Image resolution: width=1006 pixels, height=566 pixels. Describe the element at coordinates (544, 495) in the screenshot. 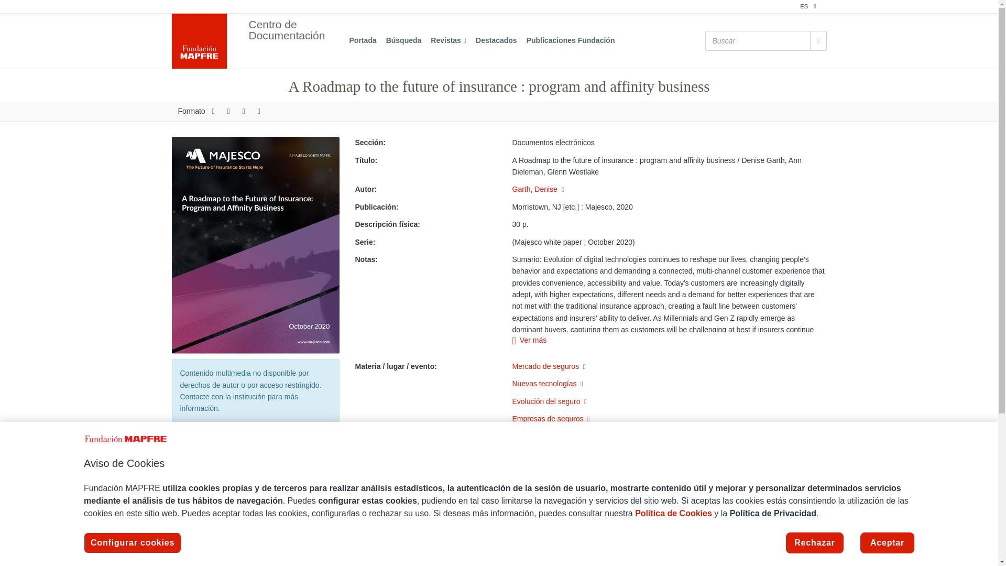

I see `Descripciones relacionadas` at that location.